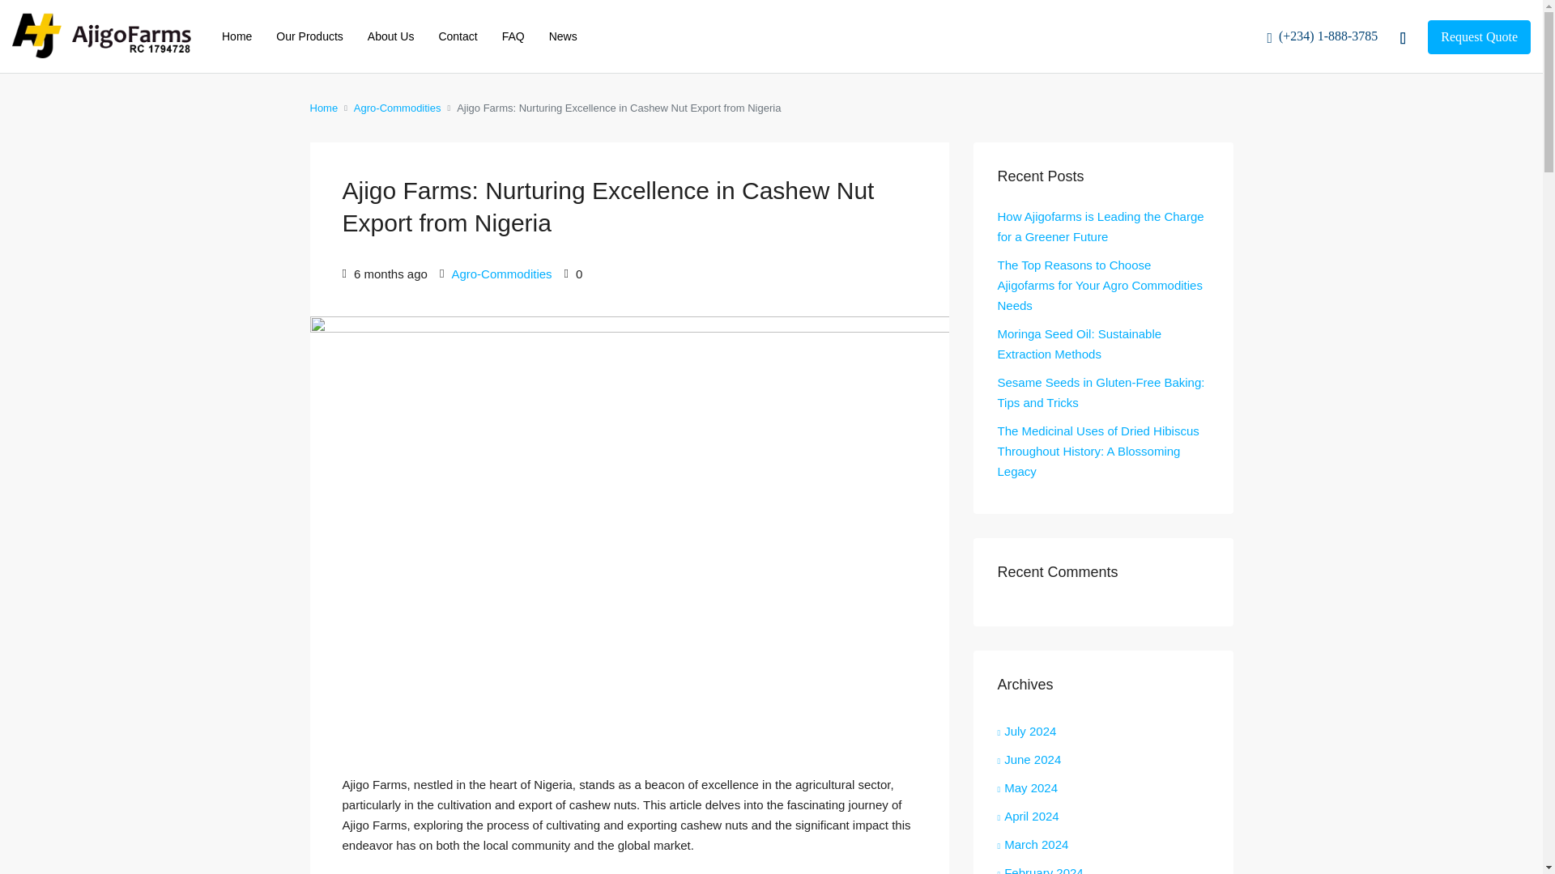 Image resolution: width=1555 pixels, height=874 pixels. Describe the element at coordinates (1479, 36) in the screenshot. I see `Request Quote` at that location.